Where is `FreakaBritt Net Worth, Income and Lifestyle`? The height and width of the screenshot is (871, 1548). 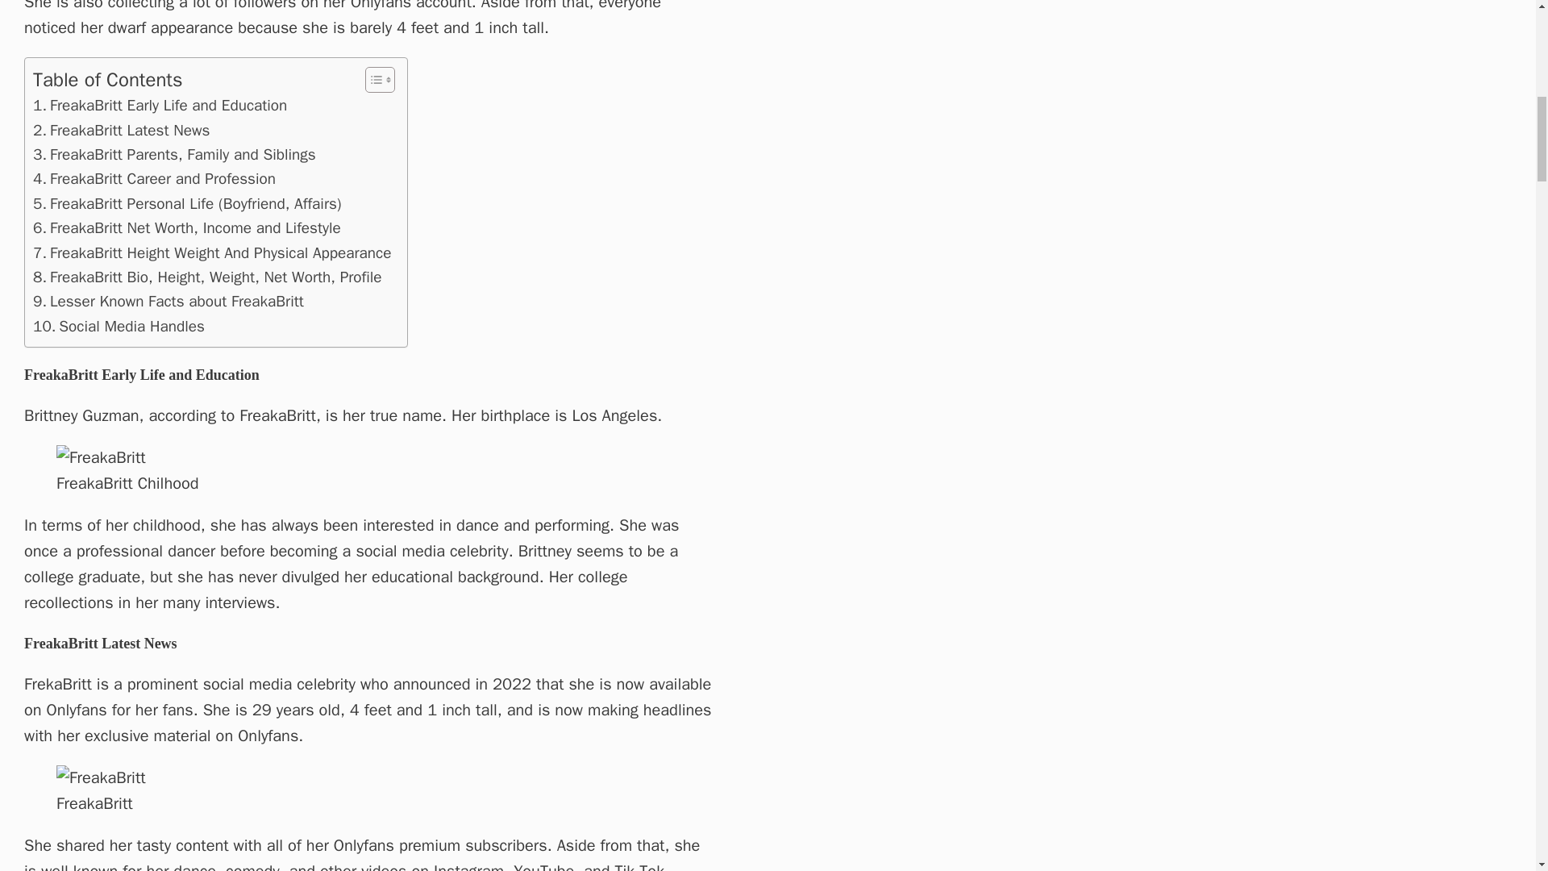
FreakaBritt Net Worth, Income and Lifestyle is located at coordinates (186, 227).